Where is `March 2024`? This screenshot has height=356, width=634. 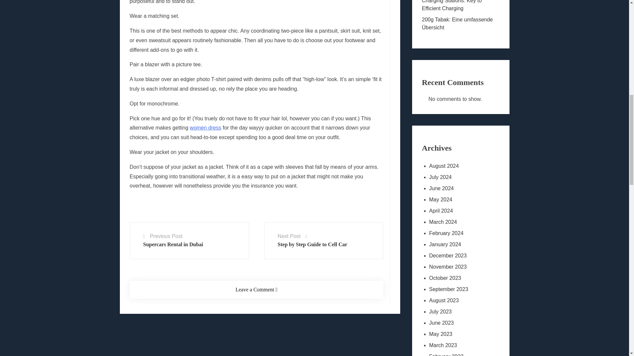 March 2024 is located at coordinates (461, 222).